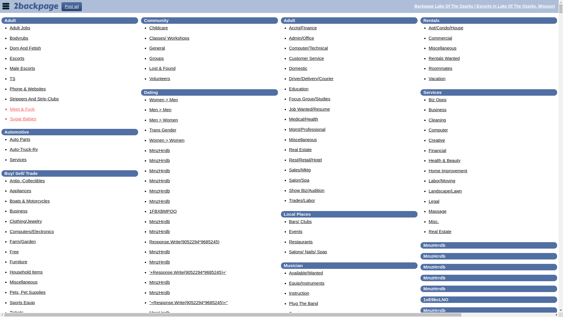 The image size is (563, 317). What do you see at coordinates (27, 181) in the screenshot?
I see `Antiq.-Collectibles` at bounding box center [27, 181].